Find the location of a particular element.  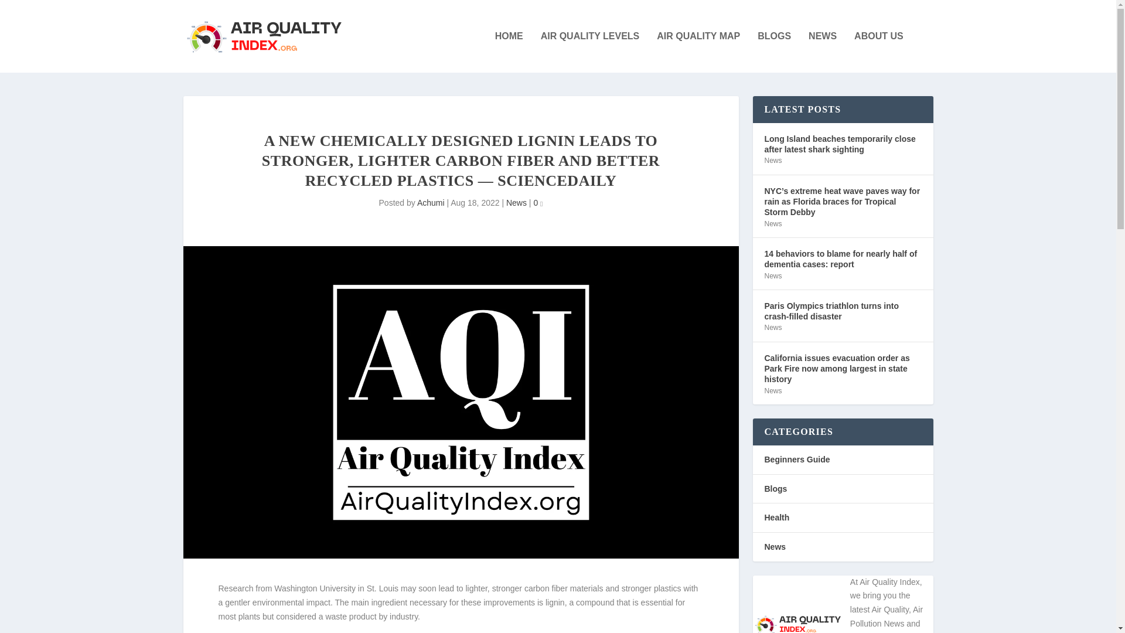

AIR QUALITY MAP is located at coordinates (698, 52).